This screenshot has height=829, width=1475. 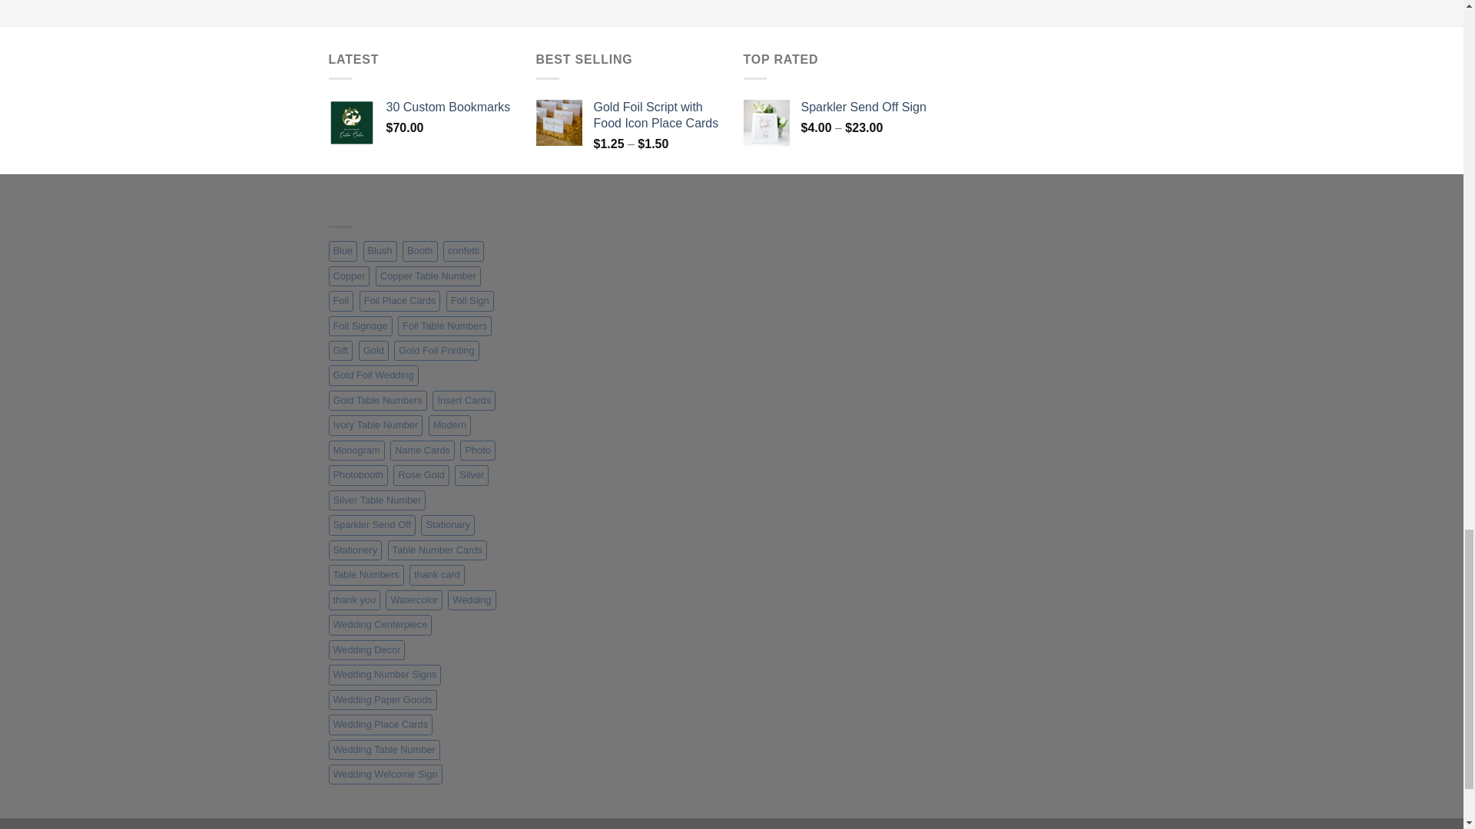 I want to click on 30 Custom Bookmarks, so click(x=449, y=107).